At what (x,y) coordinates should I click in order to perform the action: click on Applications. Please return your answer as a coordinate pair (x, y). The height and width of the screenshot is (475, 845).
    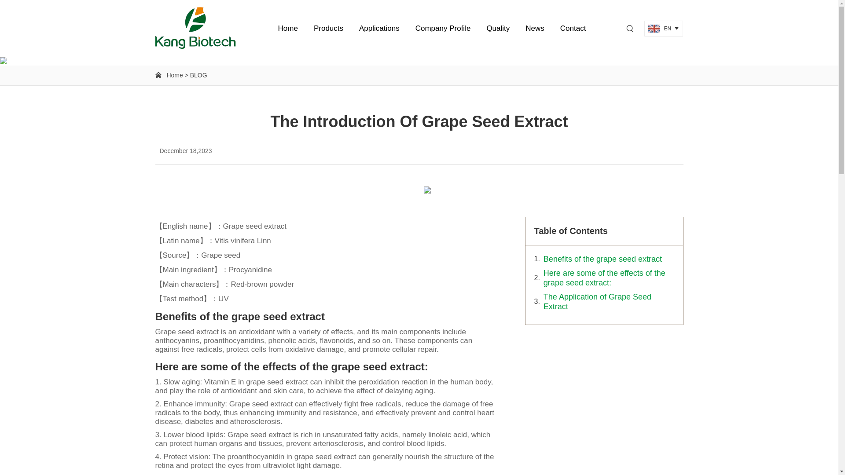
    Looking at the image, I should click on (379, 28).